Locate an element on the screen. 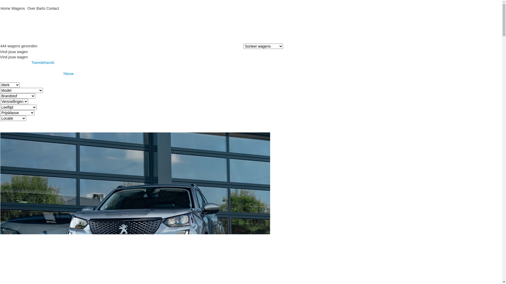 The height and width of the screenshot is (284, 506).   is located at coordinates (26, 8).